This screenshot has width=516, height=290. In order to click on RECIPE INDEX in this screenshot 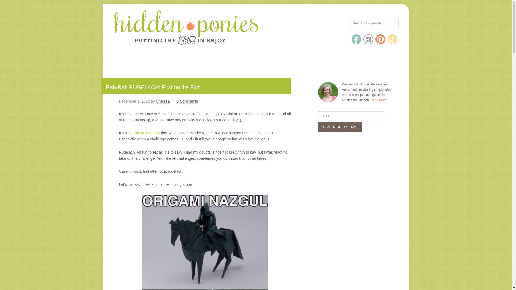, I will do `click(252, 61)`.